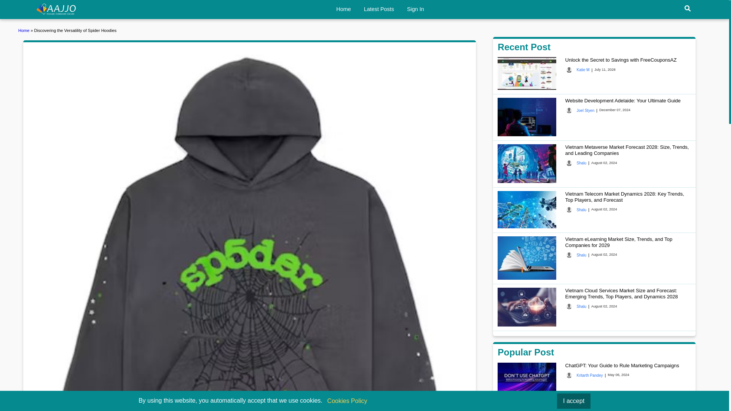 Image resolution: width=731 pixels, height=411 pixels. Describe the element at coordinates (576, 255) in the screenshot. I see `Shalu` at that location.